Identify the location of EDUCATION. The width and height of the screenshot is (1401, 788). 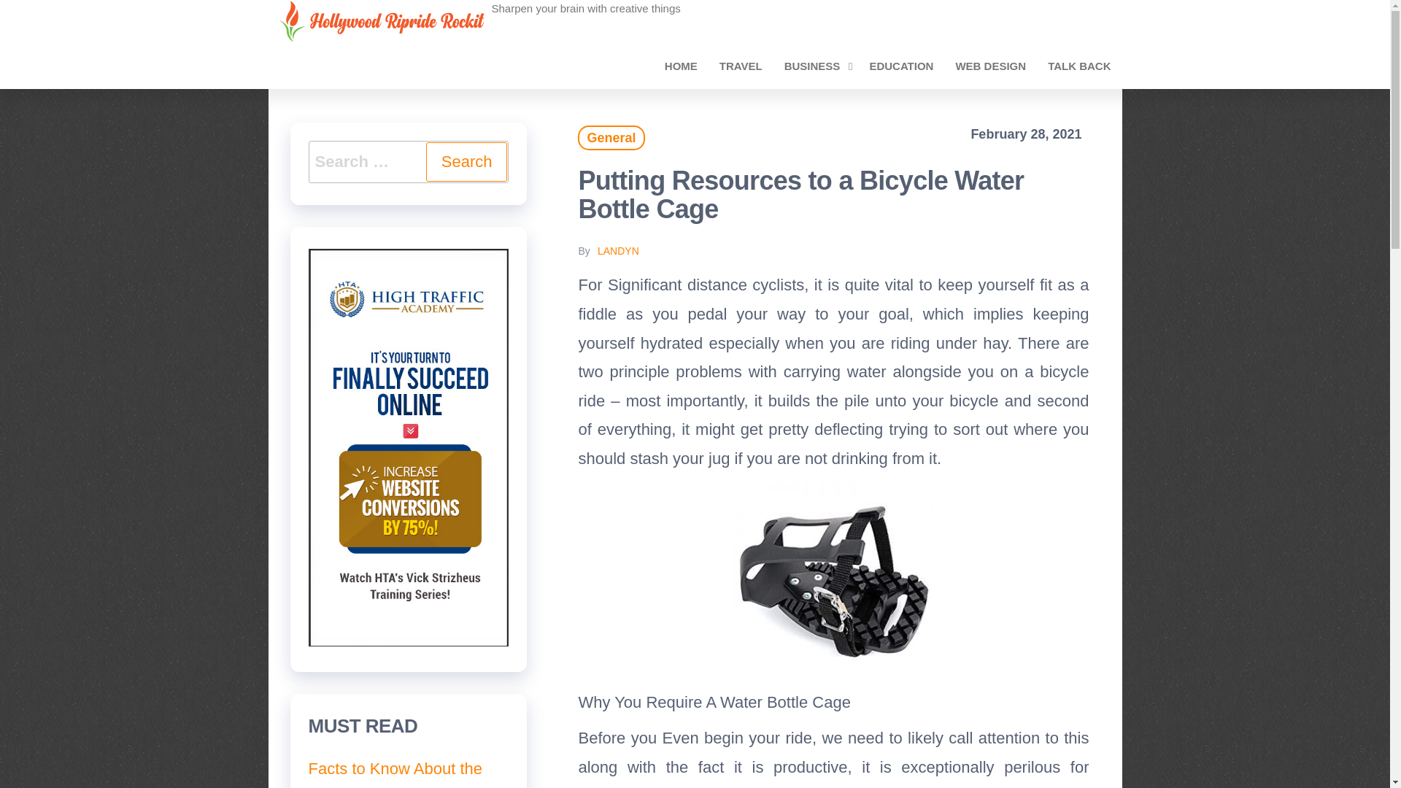
(900, 66).